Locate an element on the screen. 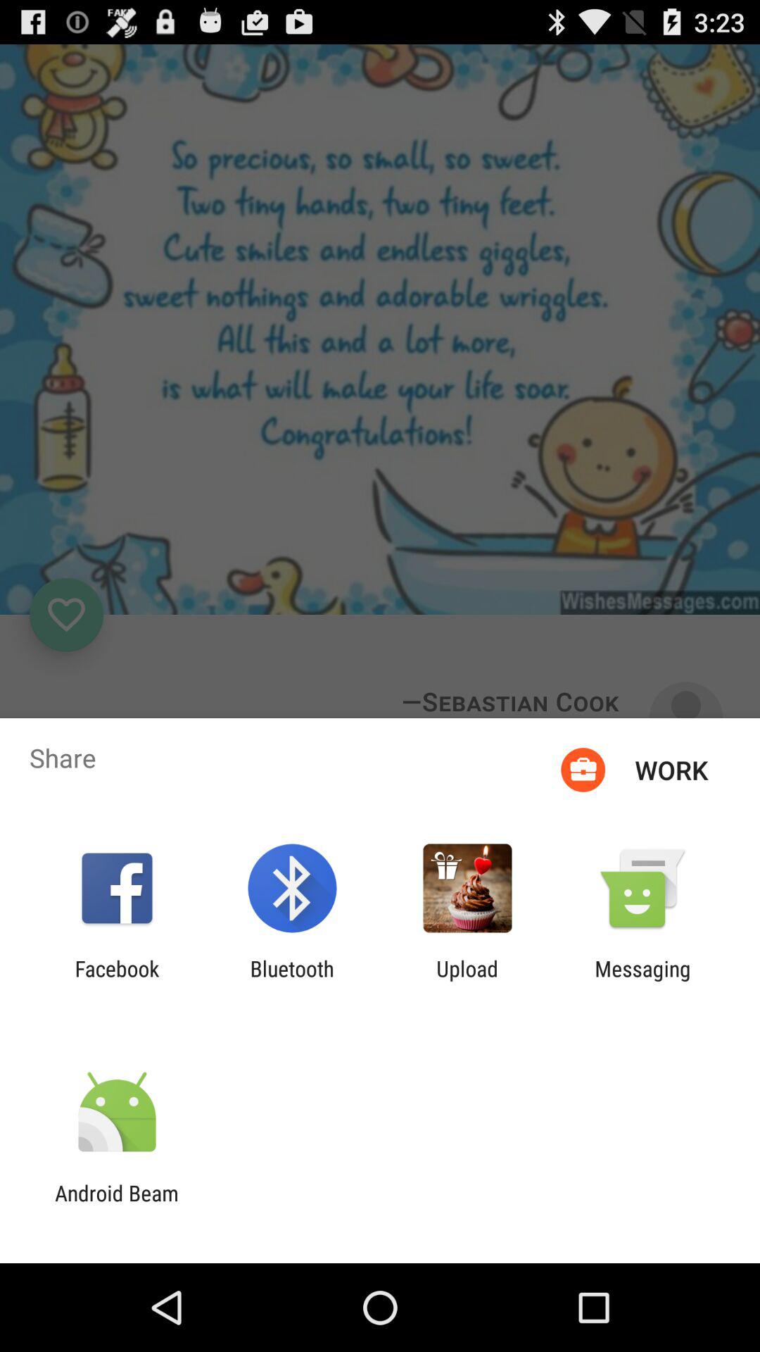 This screenshot has height=1352, width=760. turn on icon to the left of messaging icon is located at coordinates (467, 981).